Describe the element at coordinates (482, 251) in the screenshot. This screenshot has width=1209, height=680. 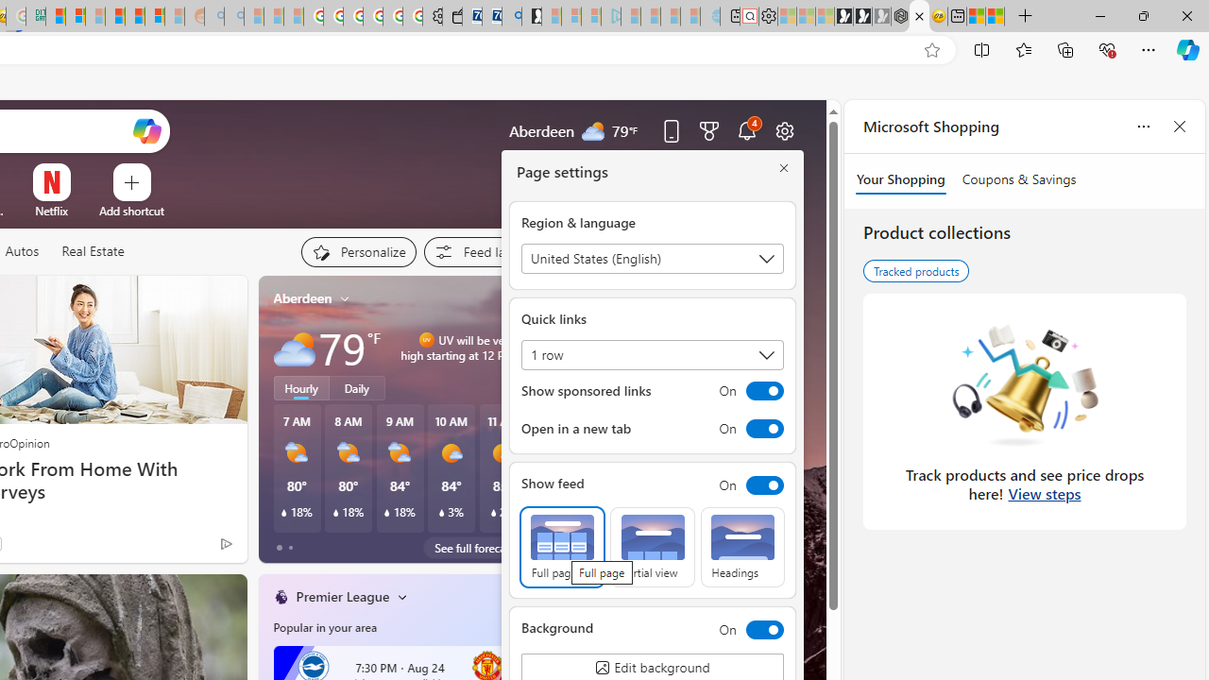
I see `Feed settings` at that location.